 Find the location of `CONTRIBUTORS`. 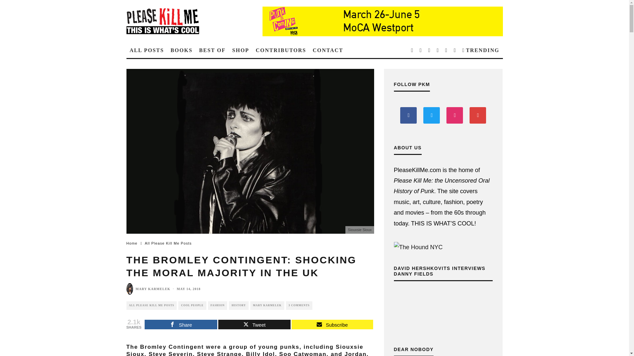

CONTRIBUTORS is located at coordinates (281, 50).